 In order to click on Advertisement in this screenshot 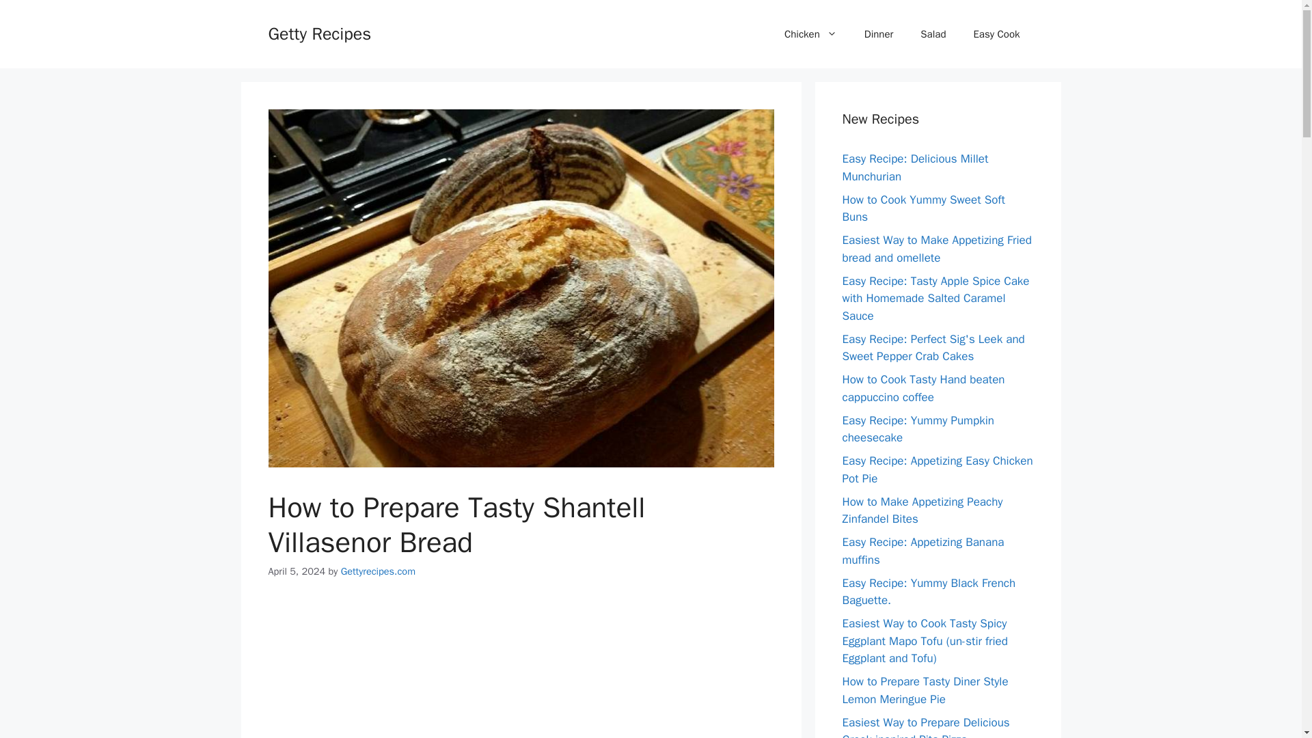, I will do `click(521, 670)`.